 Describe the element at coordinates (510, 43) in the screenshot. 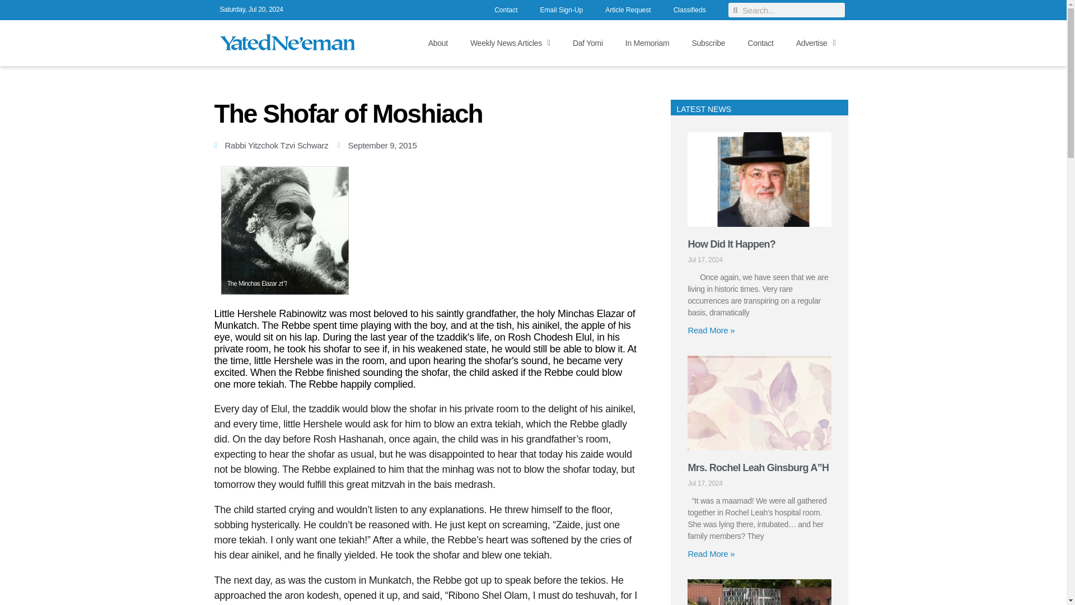

I see `Weekly News Articles` at that location.